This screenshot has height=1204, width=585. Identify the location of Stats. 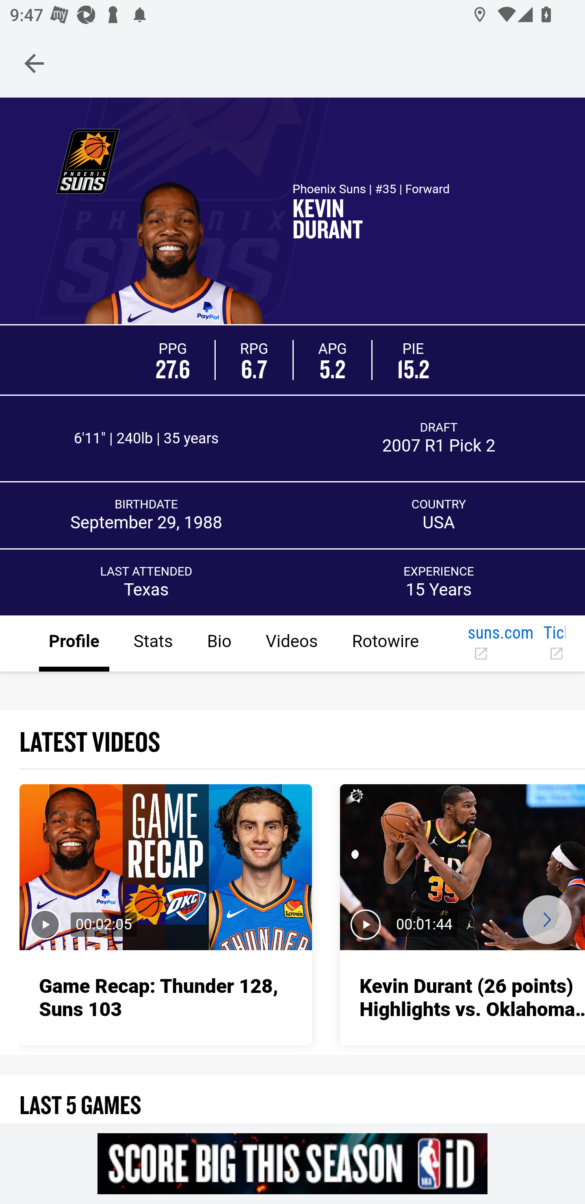
(153, 644).